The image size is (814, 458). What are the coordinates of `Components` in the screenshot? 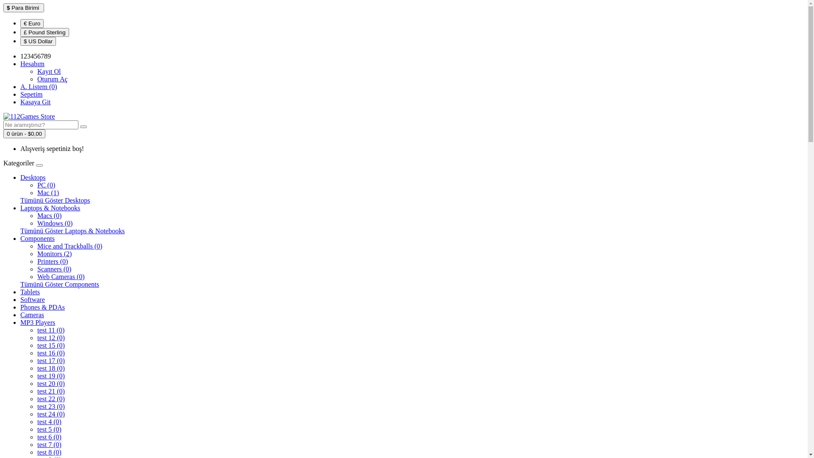 It's located at (37, 238).